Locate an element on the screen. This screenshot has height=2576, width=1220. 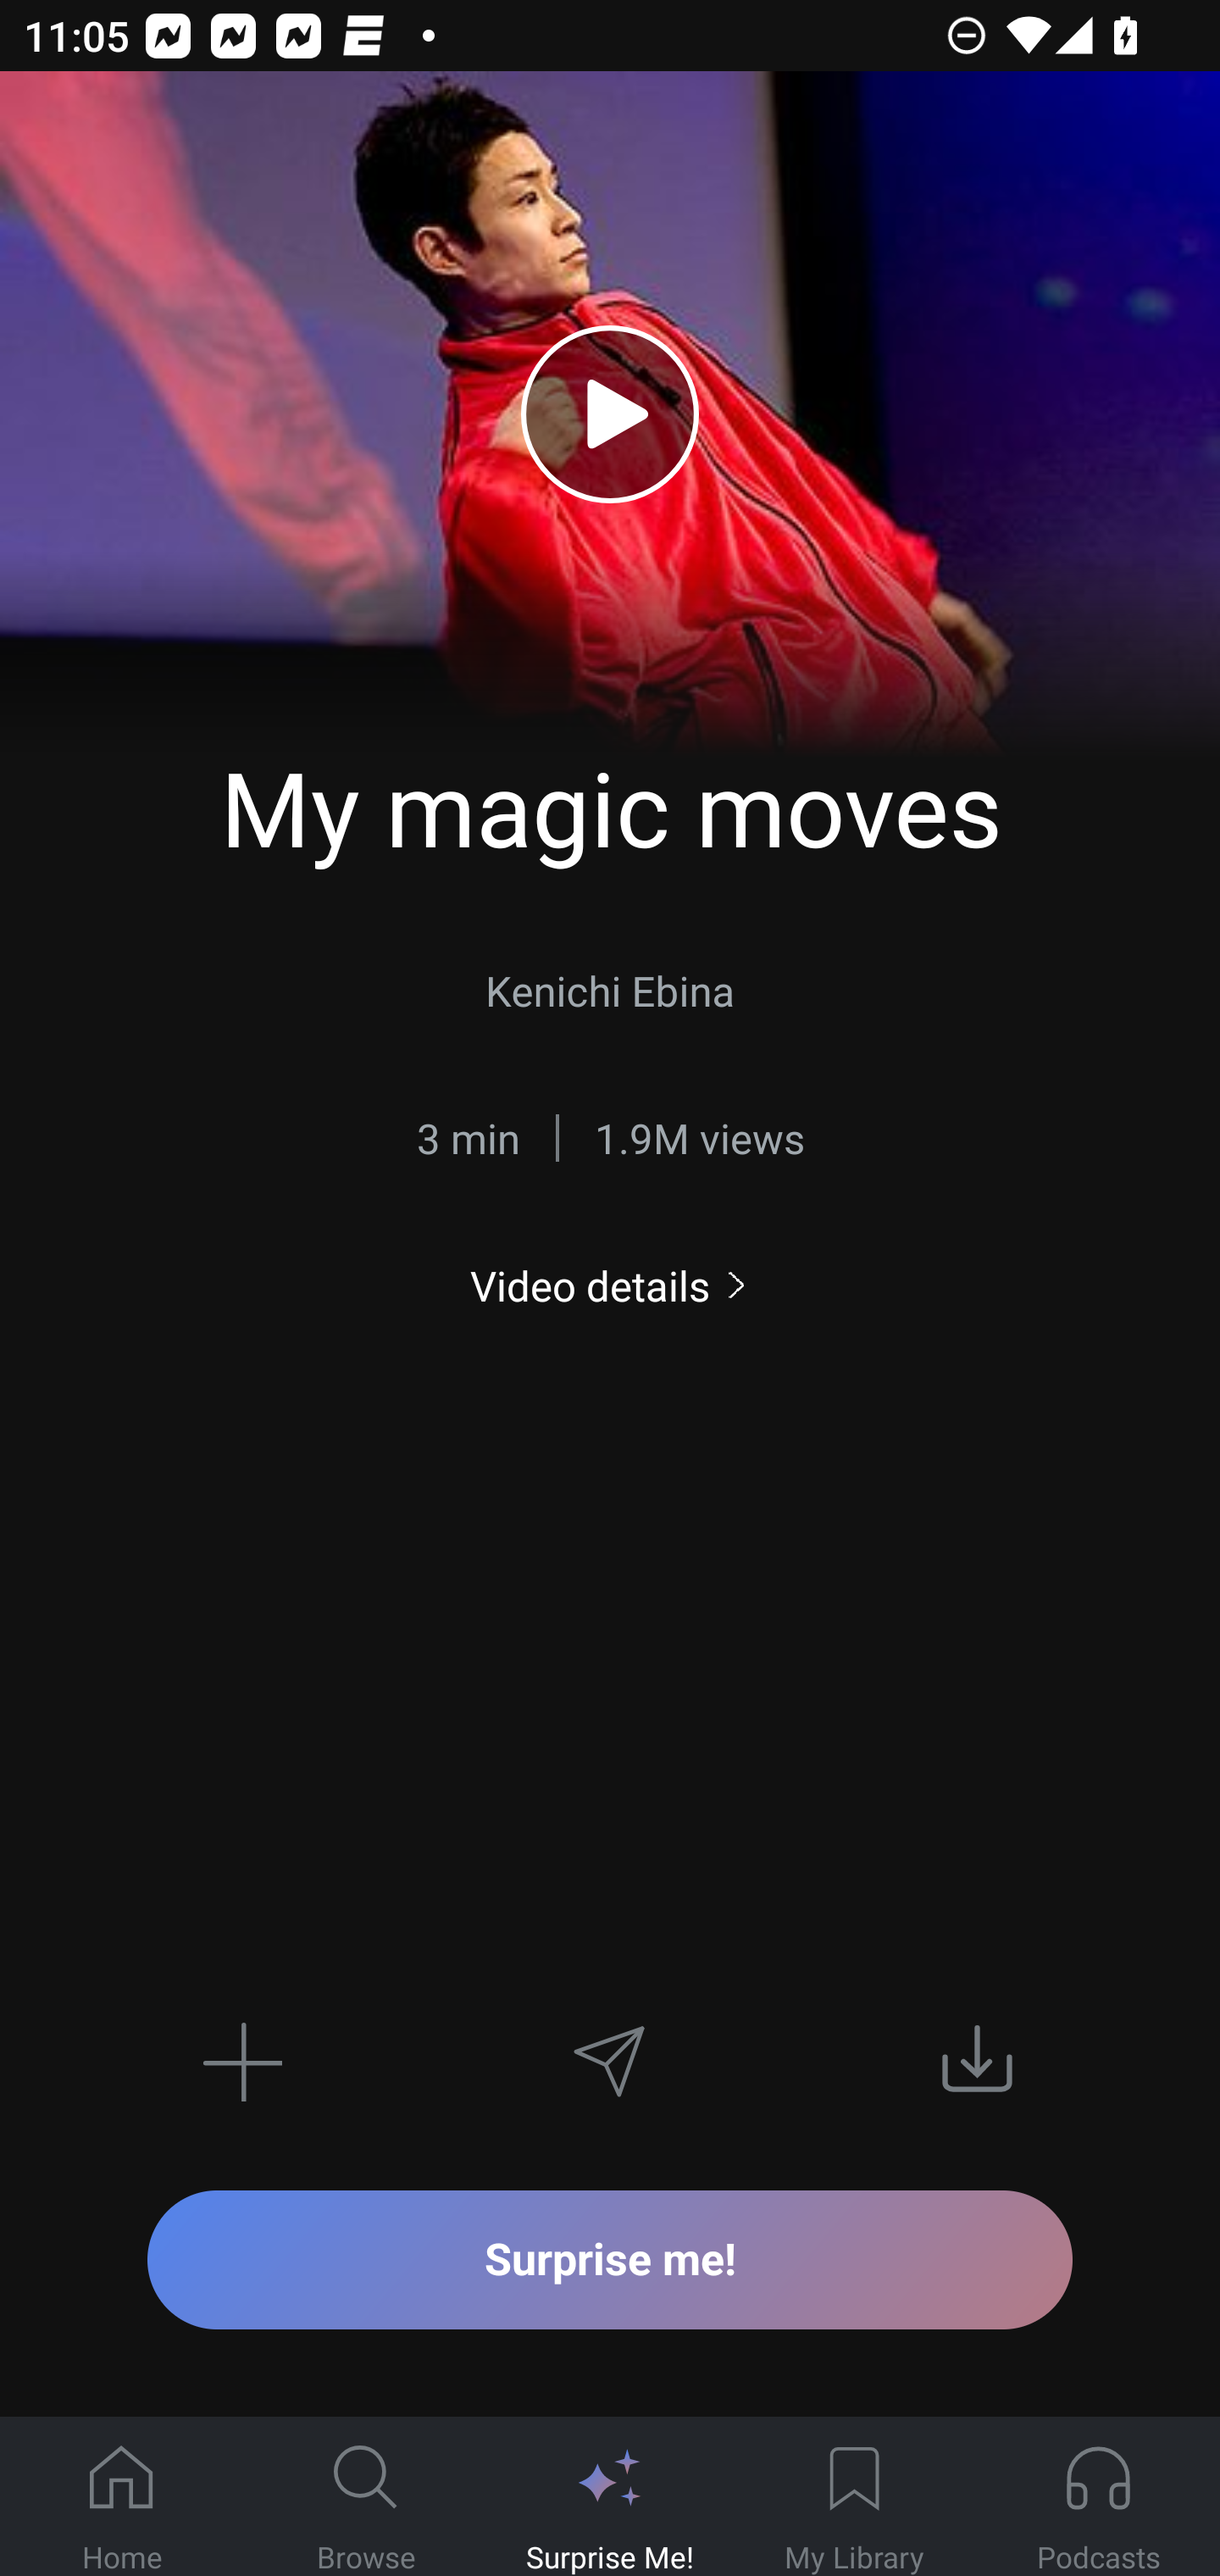
My Library is located at coordinates (854, 2497).